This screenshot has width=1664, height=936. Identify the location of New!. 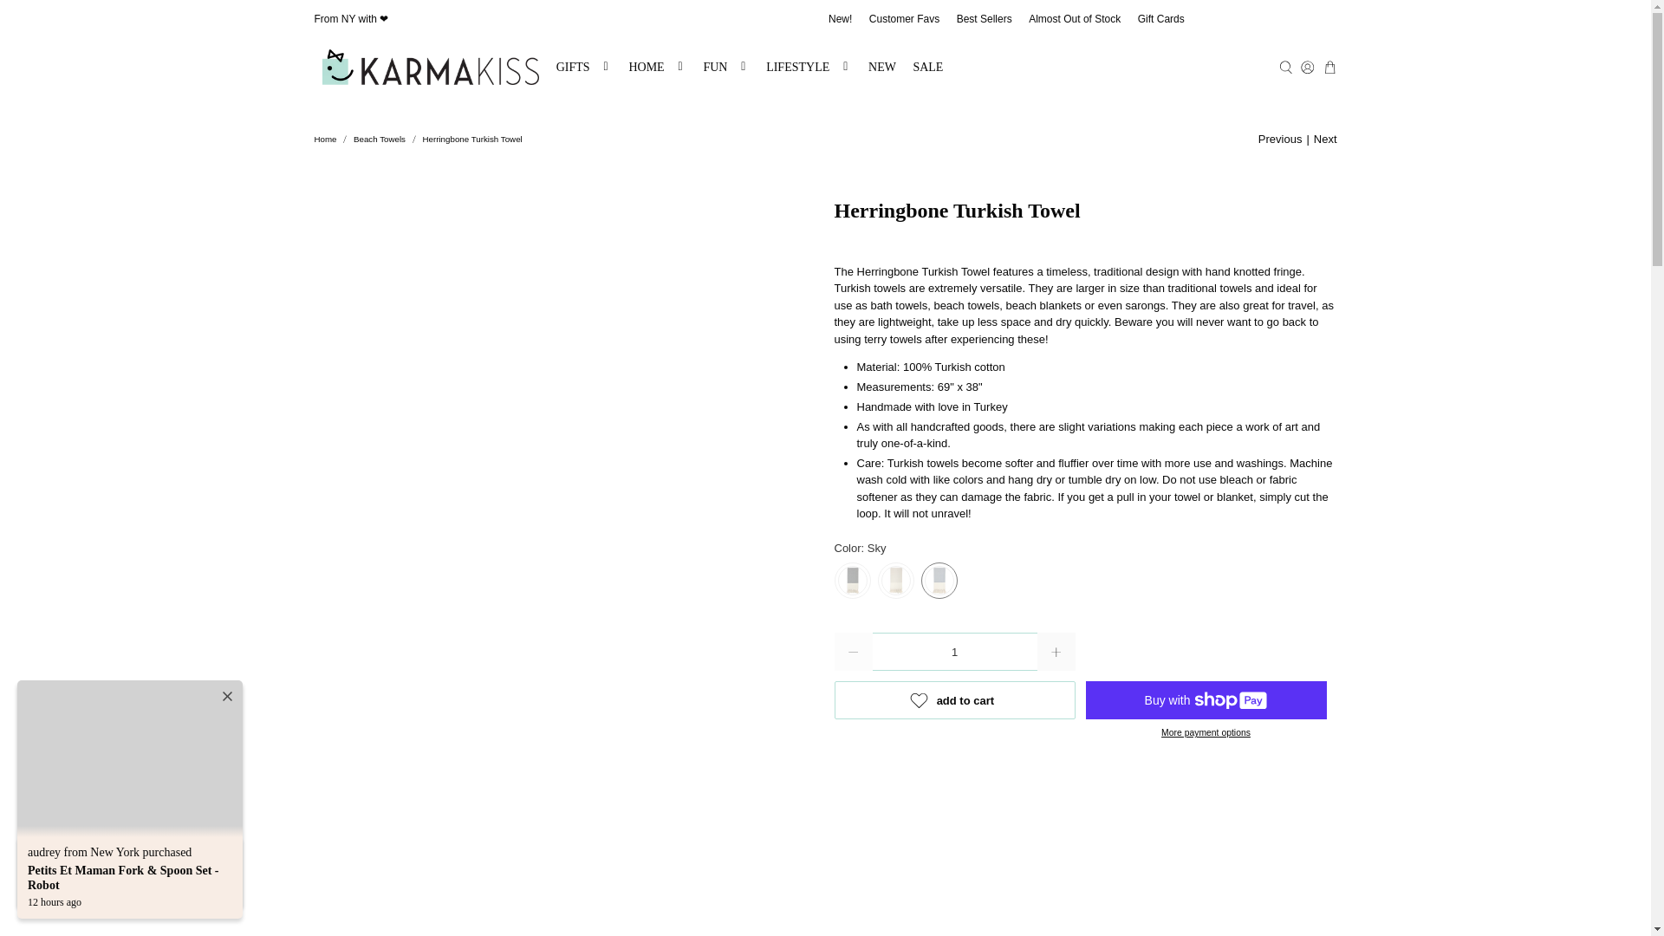
(840, 19).